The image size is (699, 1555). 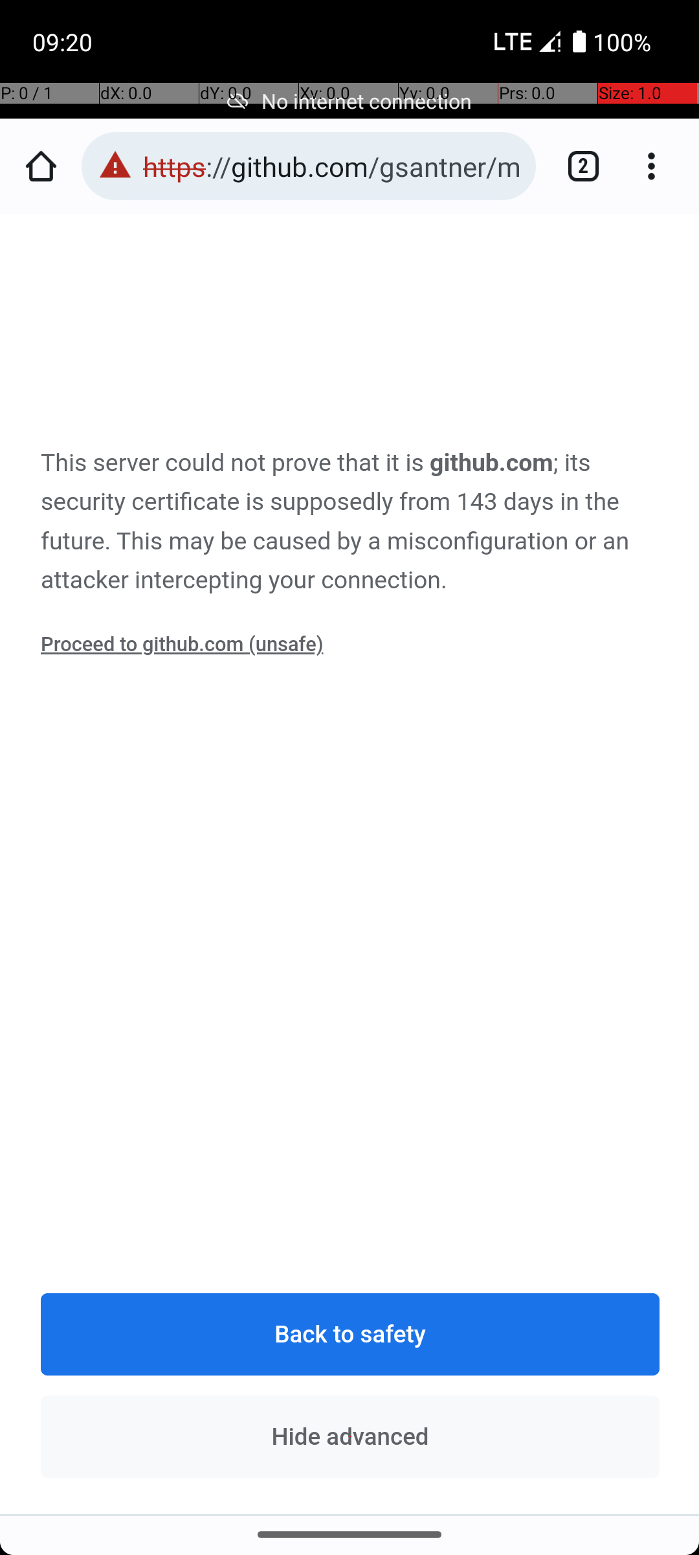 What do you see at coordinates (351, 1436) in the screenshot?
I see `Hide advanced` at bounding box center [351, 1436].